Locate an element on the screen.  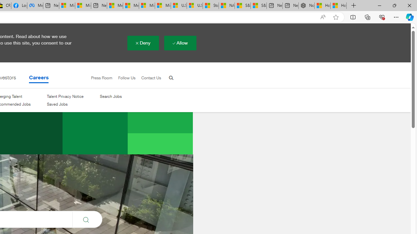
Careers is located at coordinates (39, 79).